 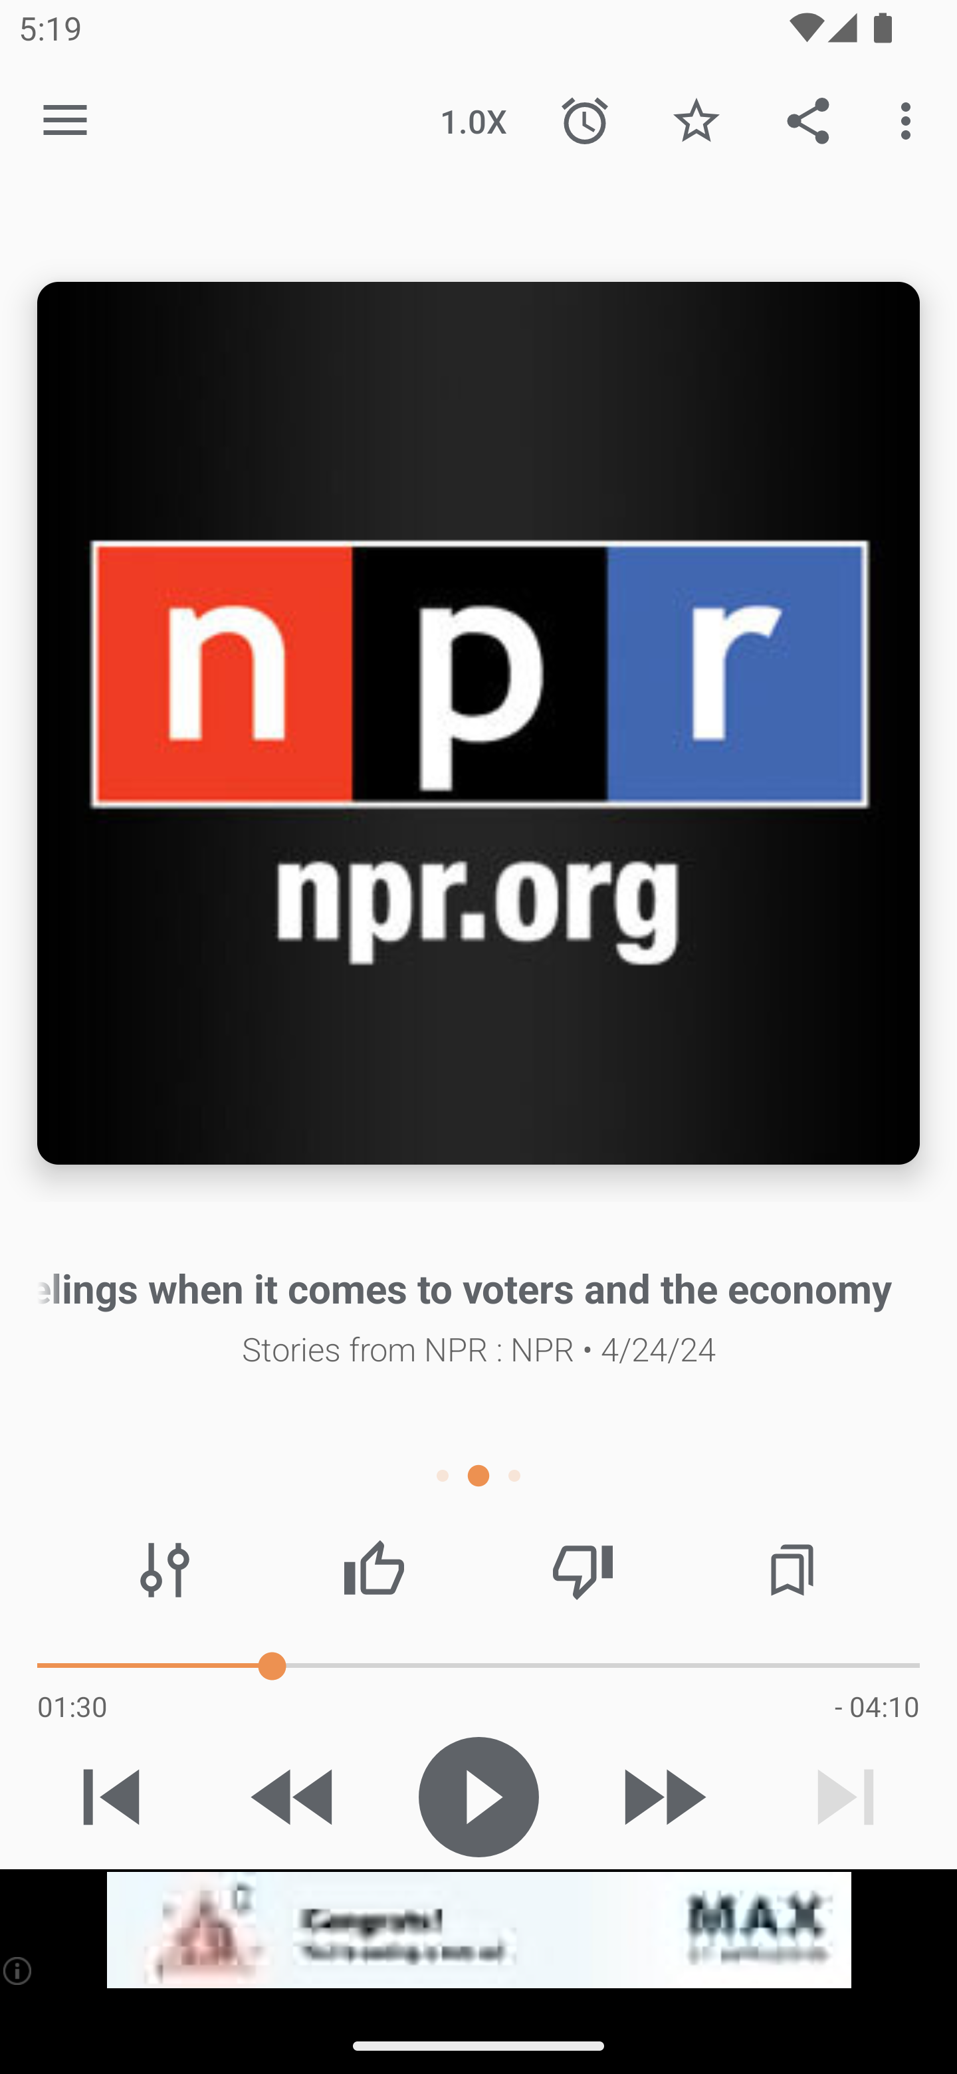 I want to click on Sleep Timer, so click(x=585, y=120).